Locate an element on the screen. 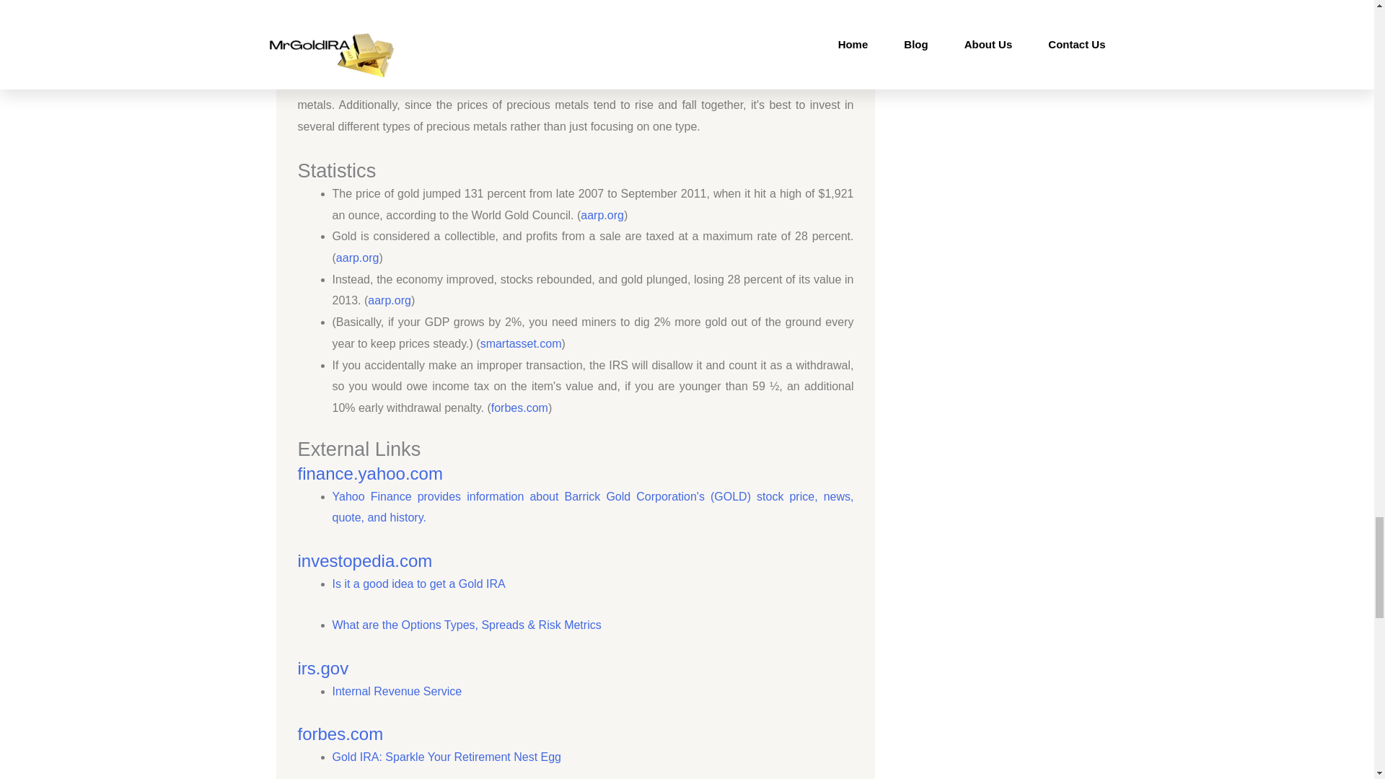 This screenshot has width=1385, height=779. smartasset.com is located at coordinates (521, 343).